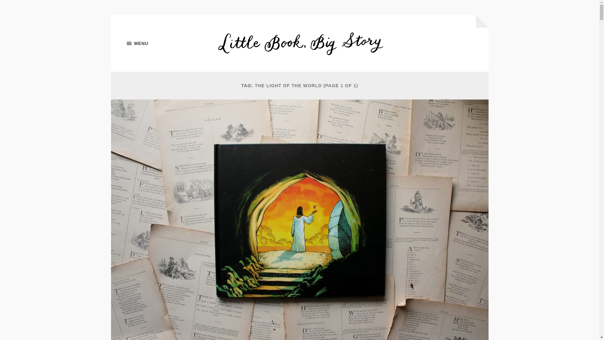 The width and height of the screenshot is (604, 340). Describe the element at coordinates (300, 43) in the screenshot. I see `Little Book, Big Story` at that location.